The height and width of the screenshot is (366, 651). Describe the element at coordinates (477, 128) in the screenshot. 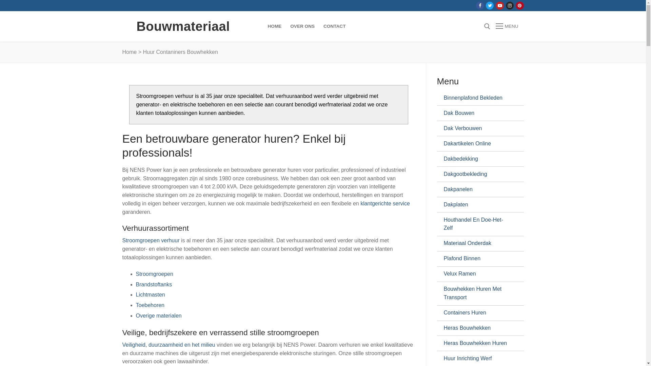

I see `Dak Verbouwen` at that location.